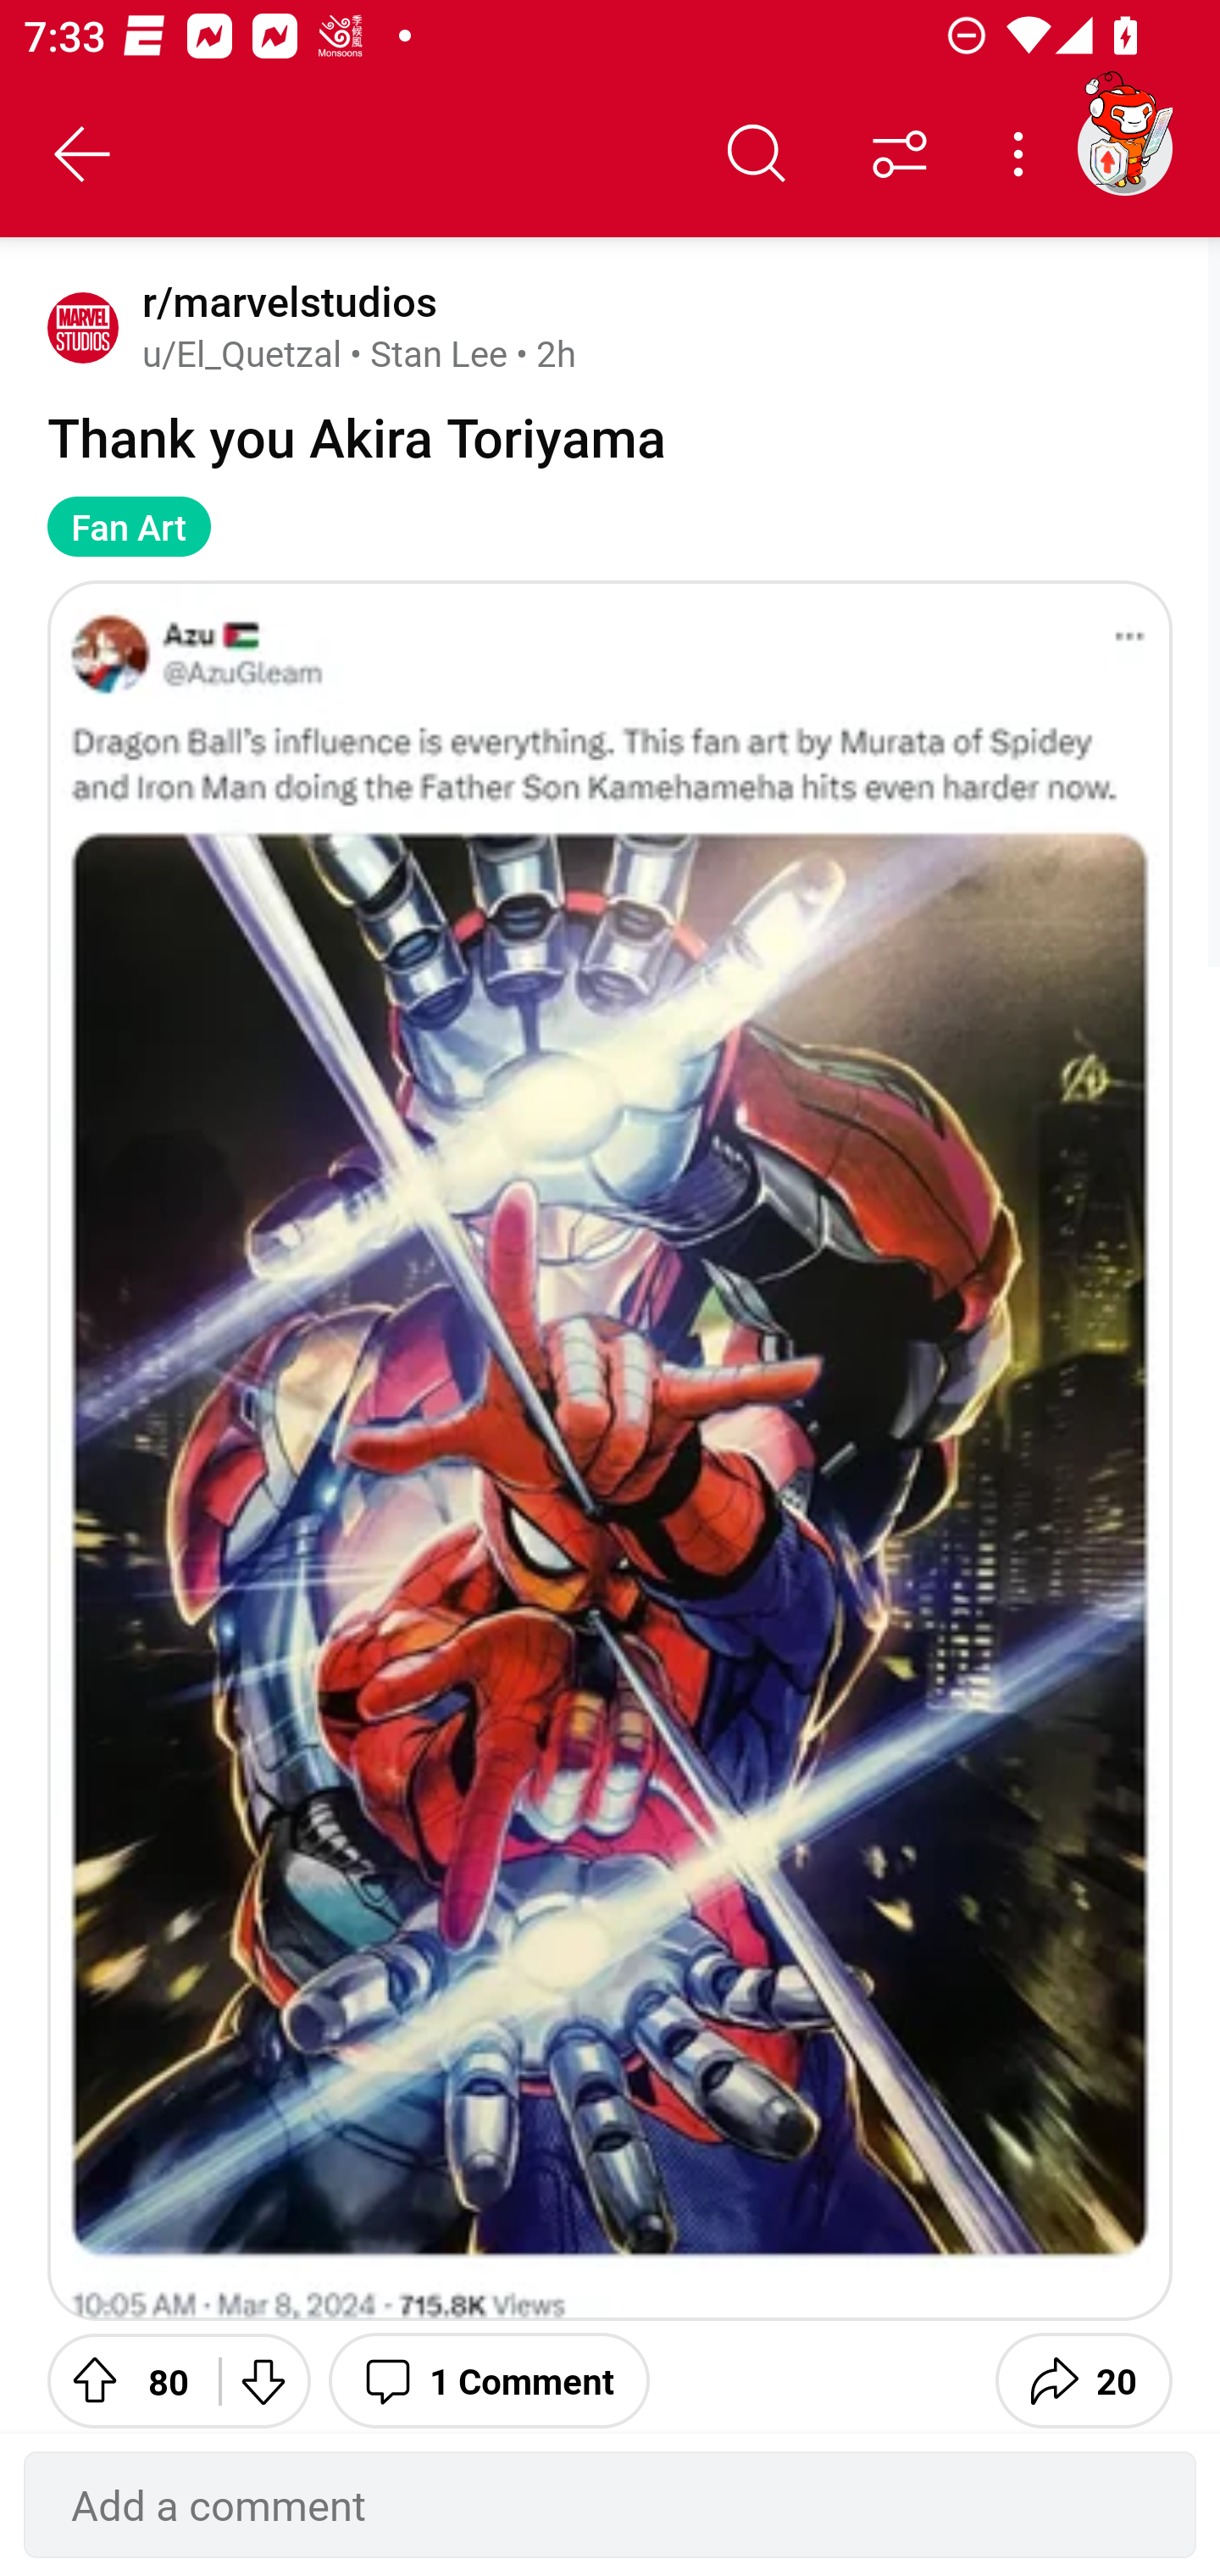 This screenshot has width=1220, height=2576. What do you see at coordinates (83, 154) in the screenshot?
I see `Back` at bounding box center [83, 154].